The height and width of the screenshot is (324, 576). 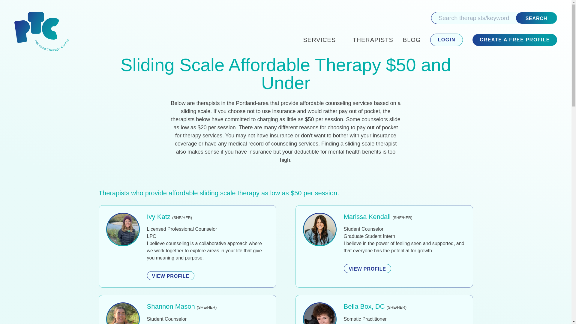 What do you see at coordinates (171, 306) in the screenshot?
I see `Shannon Mason` at bounding box center [171, 306].